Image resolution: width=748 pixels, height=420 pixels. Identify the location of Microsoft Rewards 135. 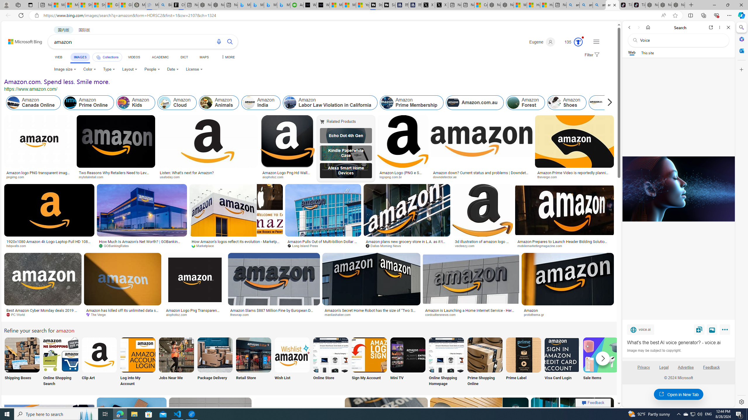
(571, 42).